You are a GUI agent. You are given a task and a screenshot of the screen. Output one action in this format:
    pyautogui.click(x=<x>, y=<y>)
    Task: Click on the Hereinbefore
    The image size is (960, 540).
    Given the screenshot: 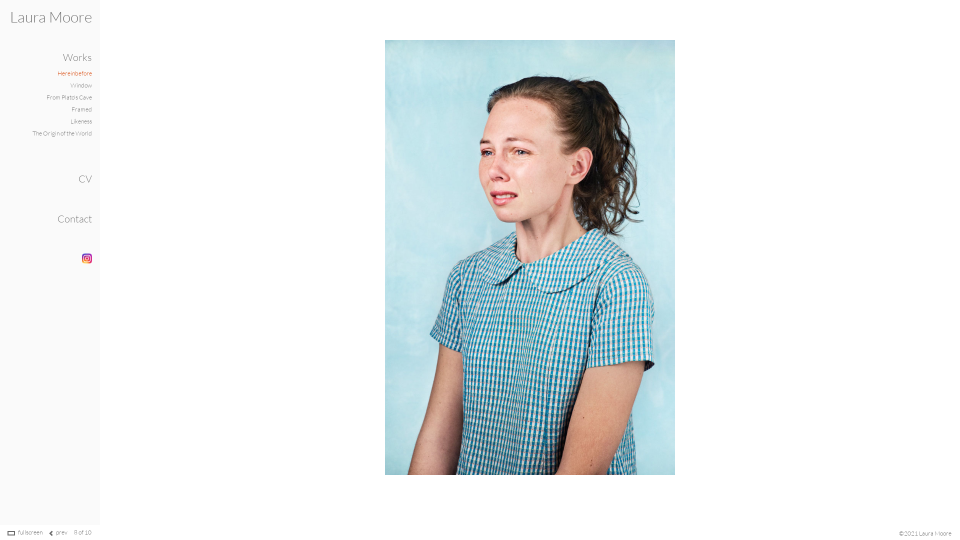 What is the action you would take?
    pyautogui.click(x=75, y=73)
    